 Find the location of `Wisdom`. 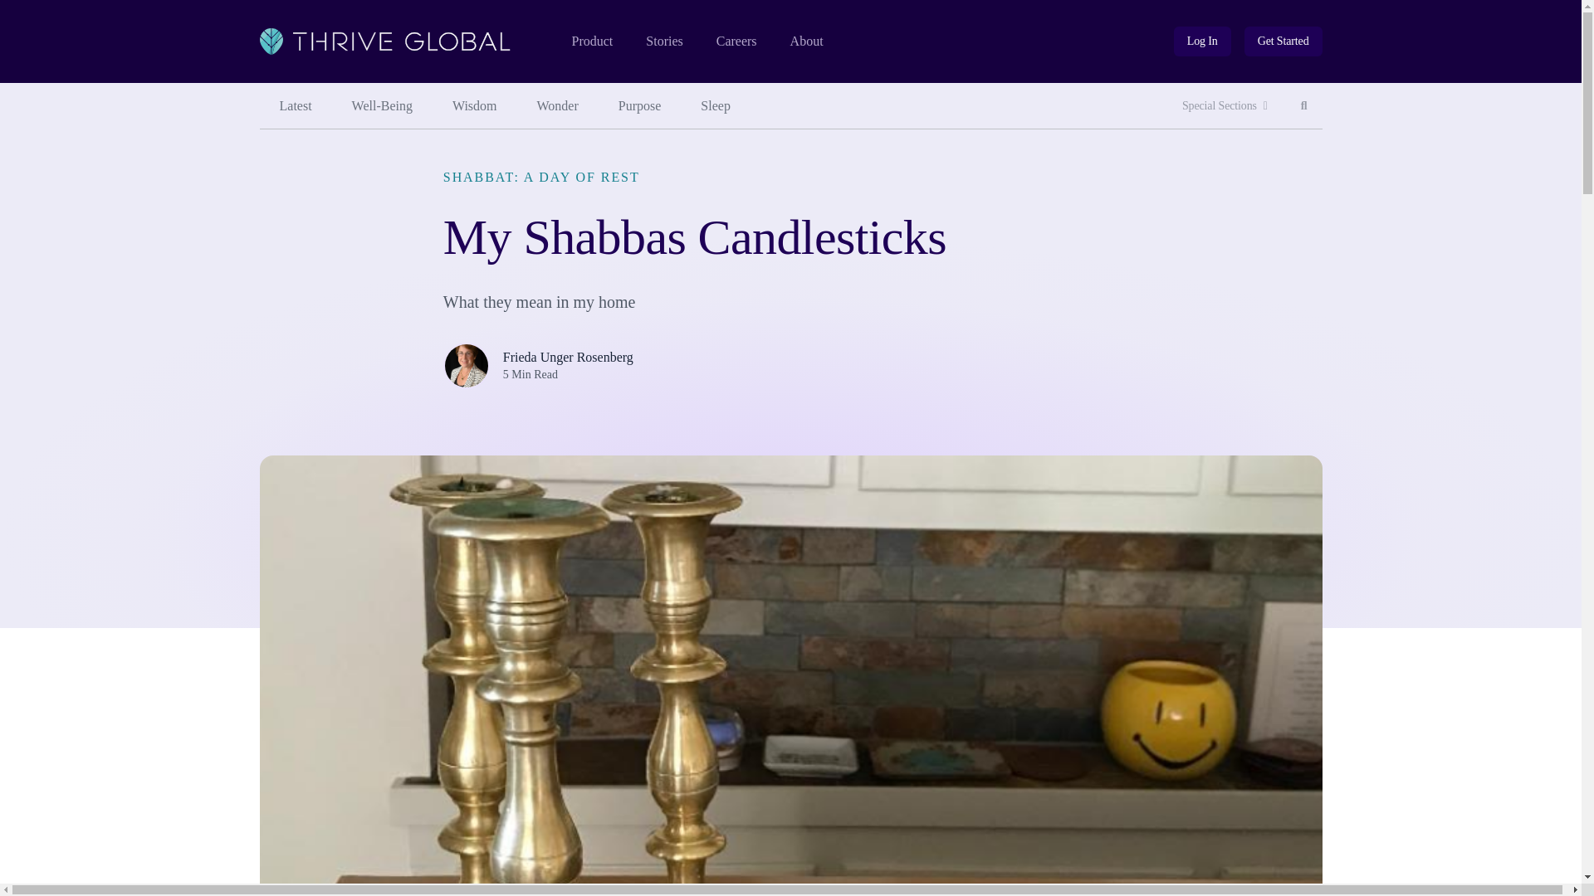

Wisdom is located at coordinates (474, 106).